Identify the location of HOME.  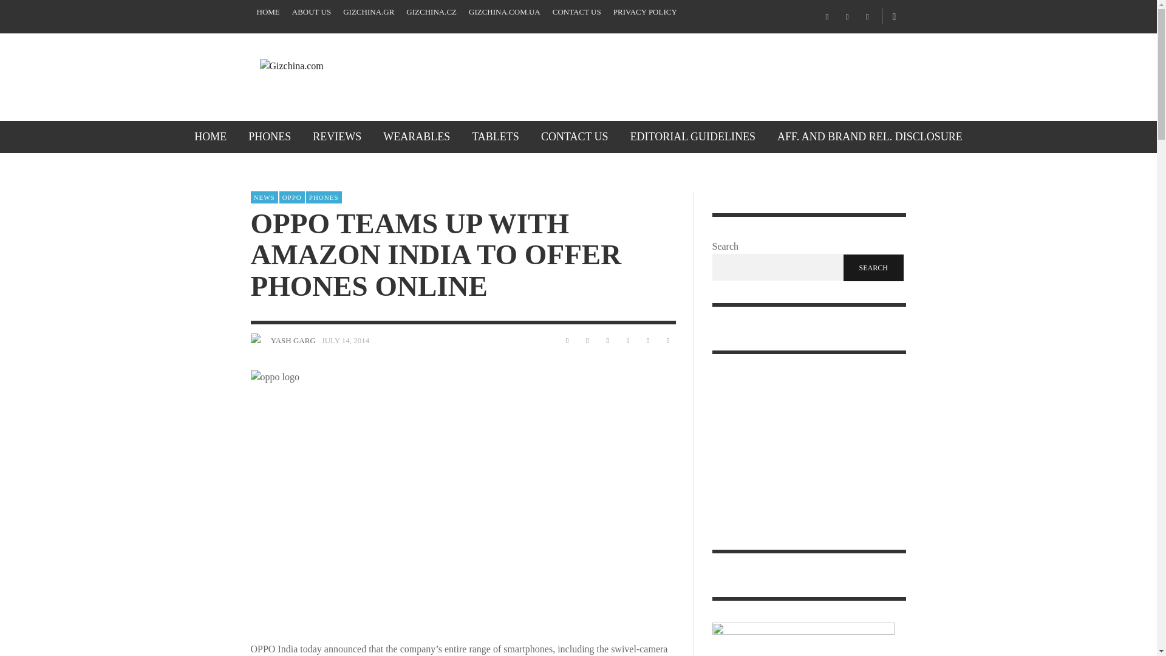
(210, 136).